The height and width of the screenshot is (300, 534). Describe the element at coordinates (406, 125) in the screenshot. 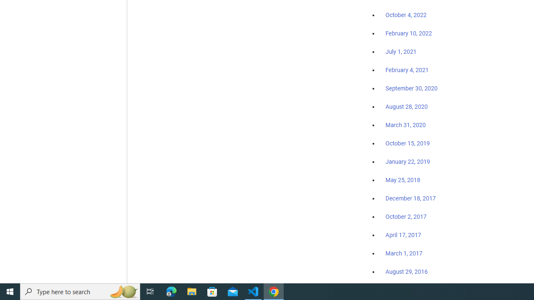

I see `March 31, 2020` at that location.